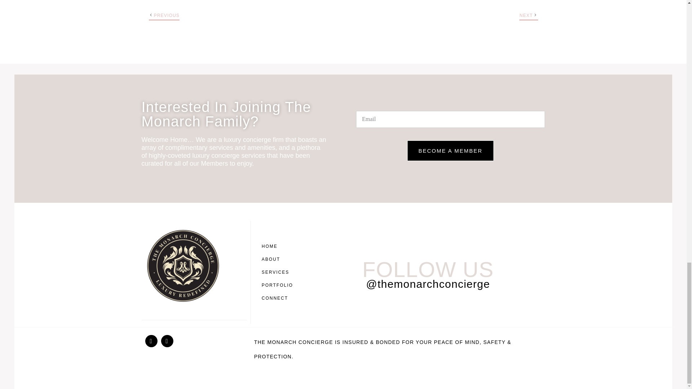  Describe the element at coordinates (279, 285) in the screenshot. I see `PORTFOLIO` at that location.